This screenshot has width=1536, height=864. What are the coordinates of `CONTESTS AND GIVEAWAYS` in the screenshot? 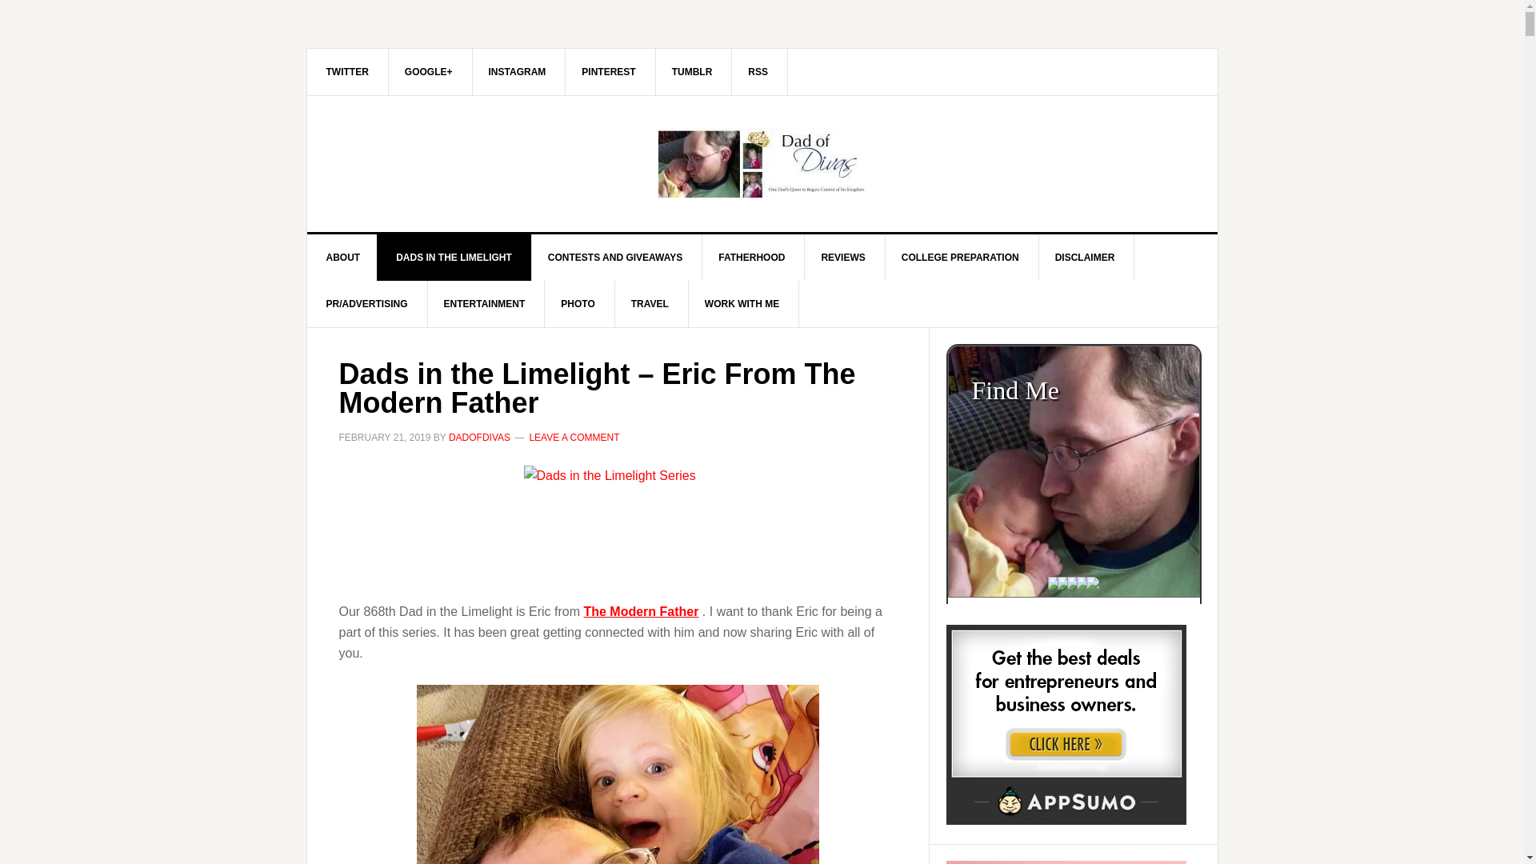 It's located at (614, 258).